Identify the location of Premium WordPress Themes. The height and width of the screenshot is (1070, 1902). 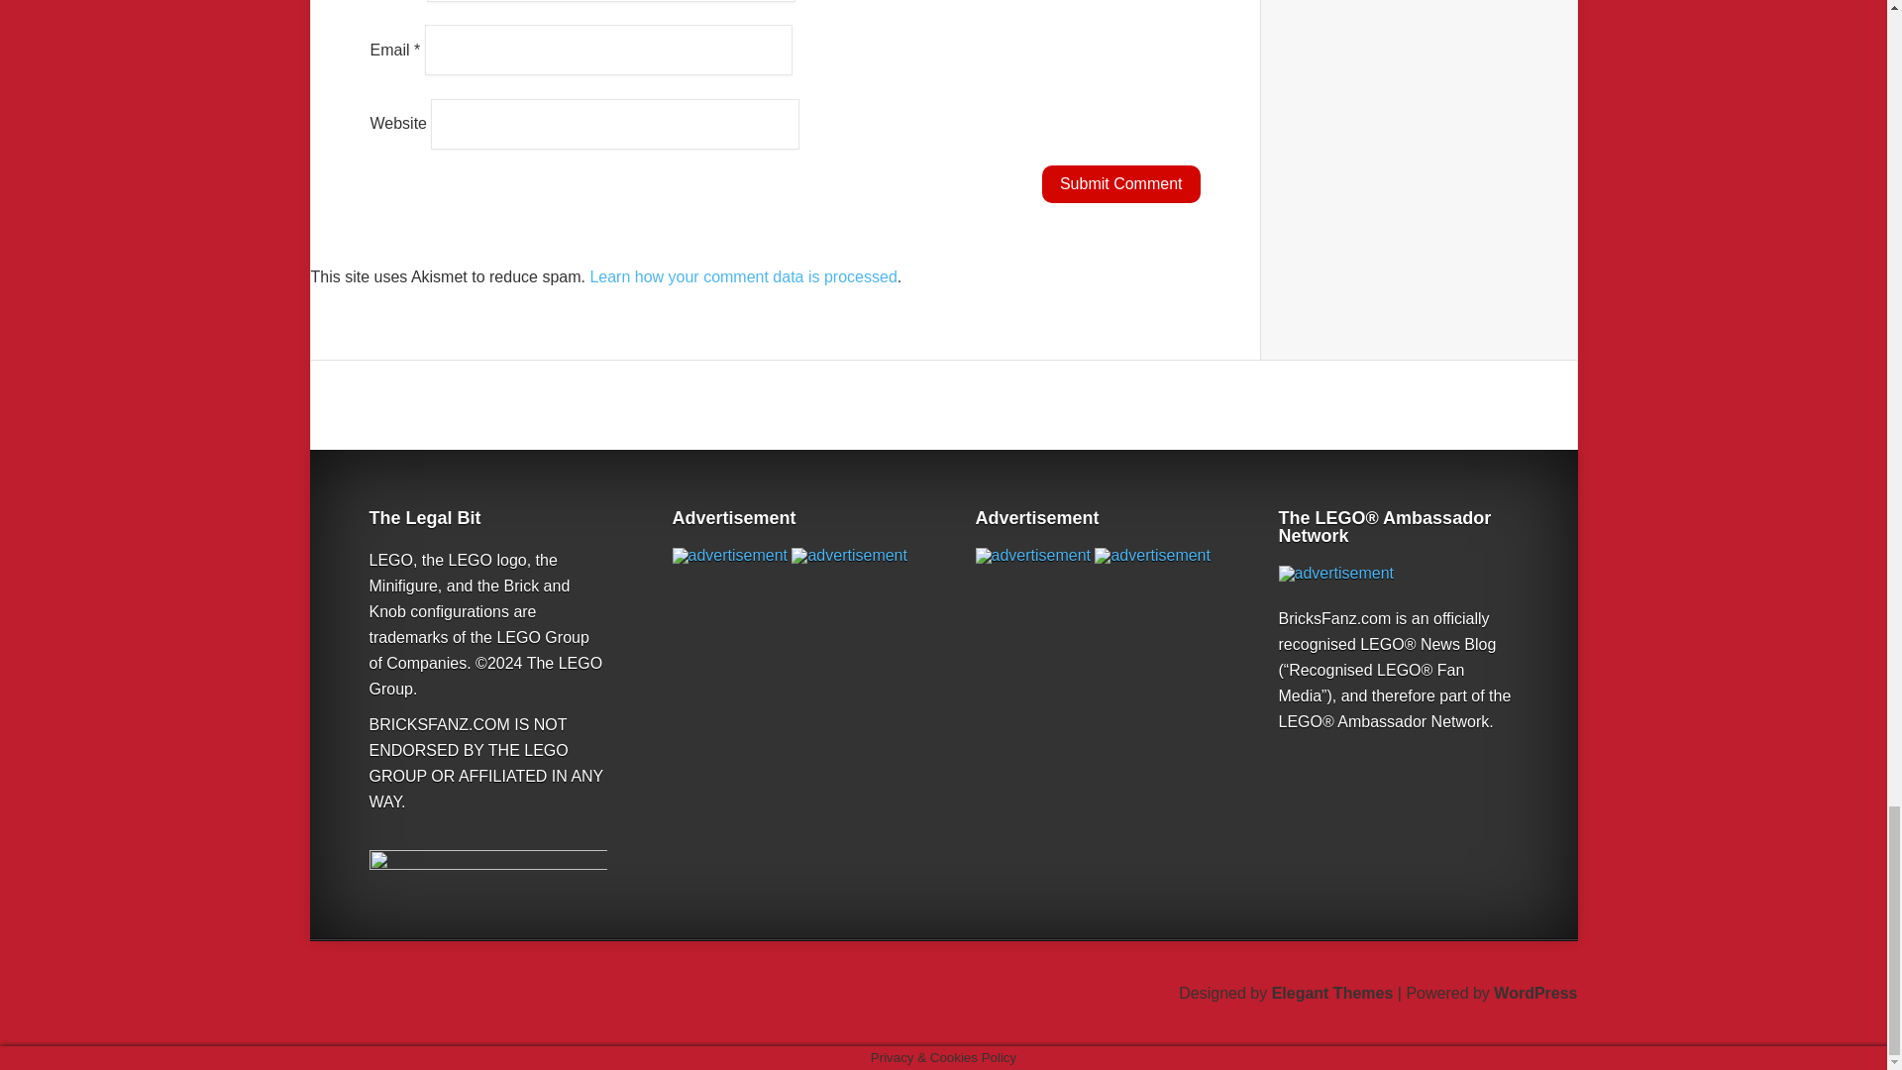
(1333, 993).